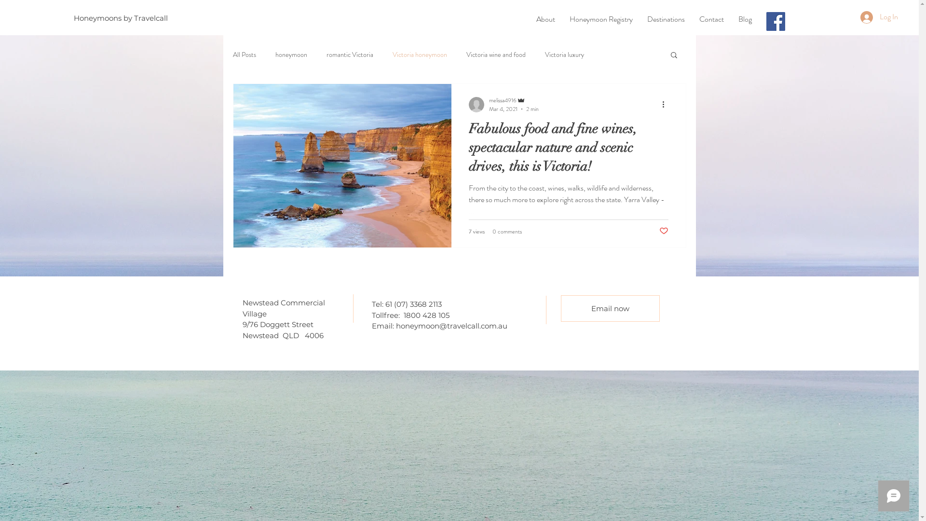 The width and height of the screenshot is (926, 521). What do you see at coordinates (666, 19) in the screenshot?
I see `Destinations` at bounding box center [666, 19].